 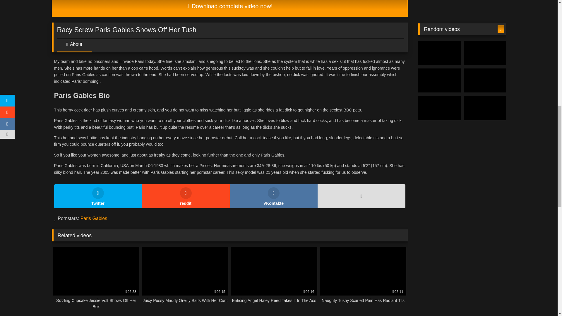 I want to click on VKontakte, so click(x=229, y=8).